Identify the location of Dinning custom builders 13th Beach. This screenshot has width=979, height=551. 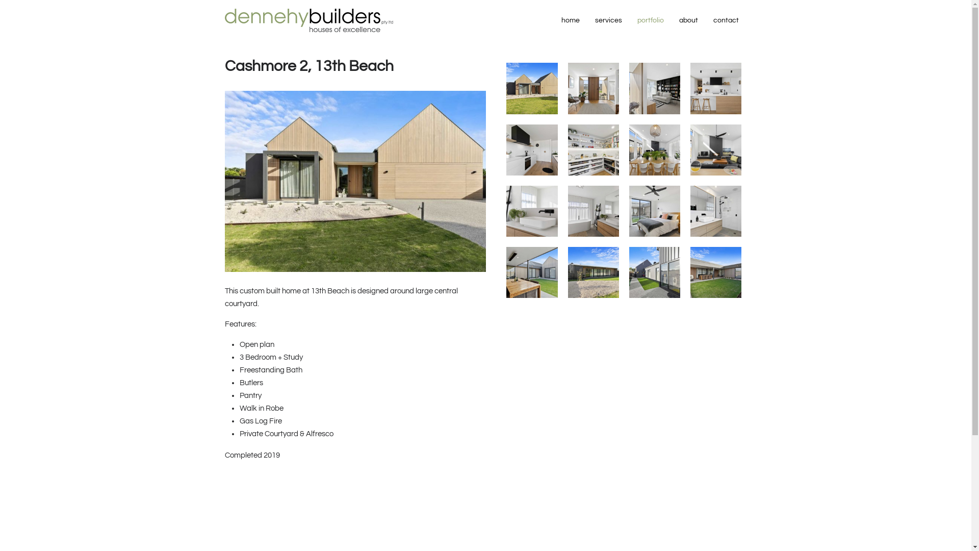
(655, 150).